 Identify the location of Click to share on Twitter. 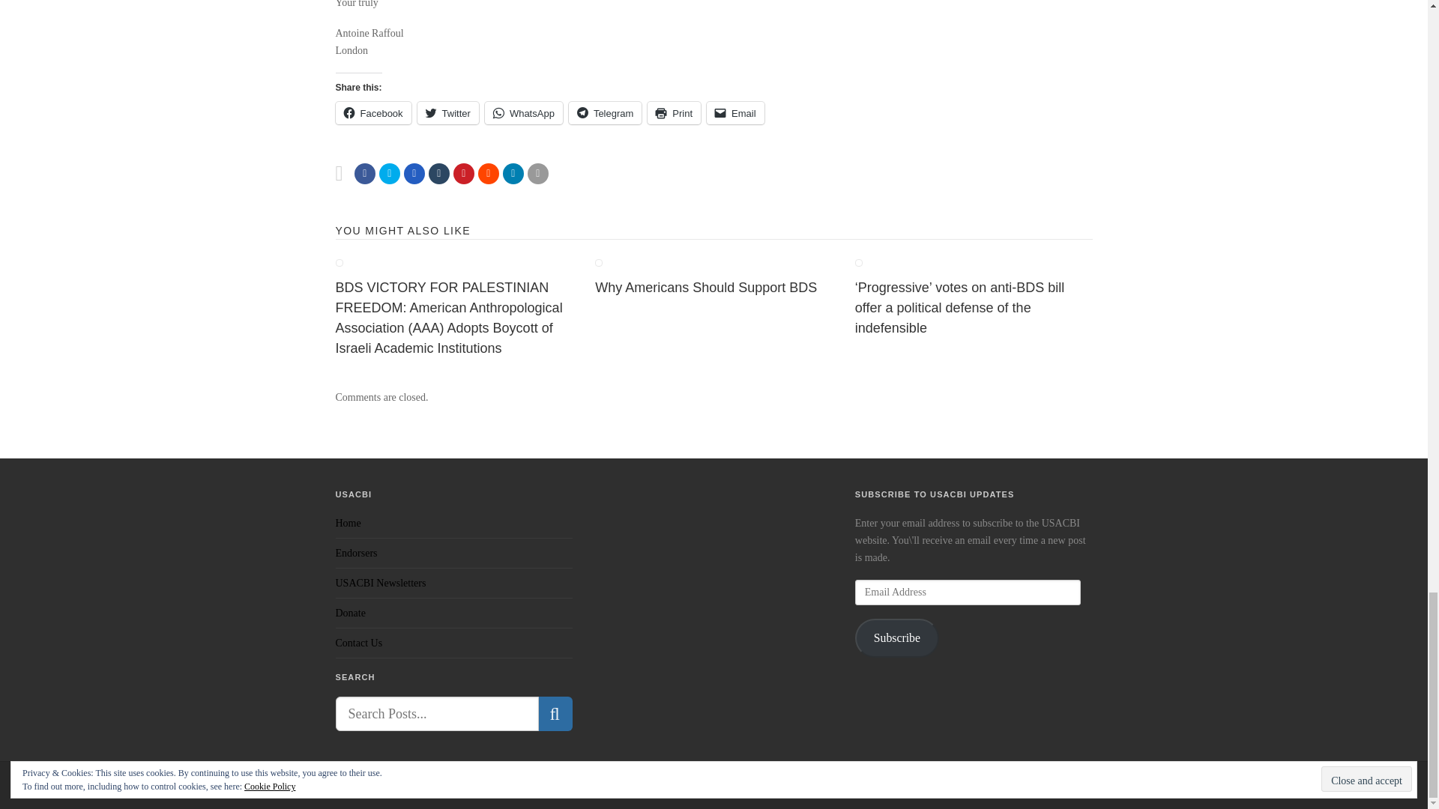
(448, 113).